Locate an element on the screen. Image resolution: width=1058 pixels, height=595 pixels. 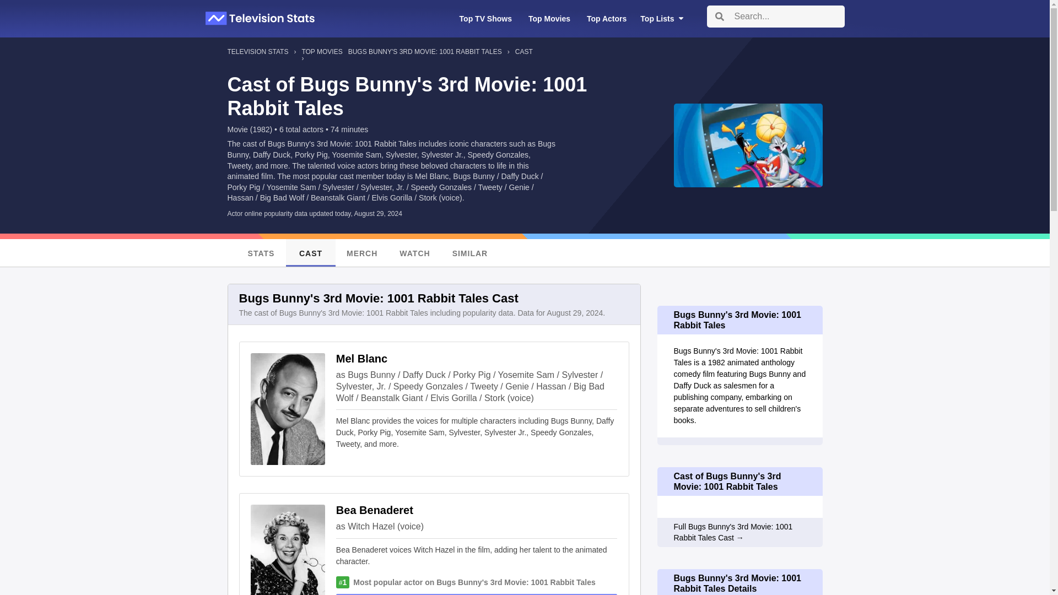
Top Movies is located at coordinates (549, 19).